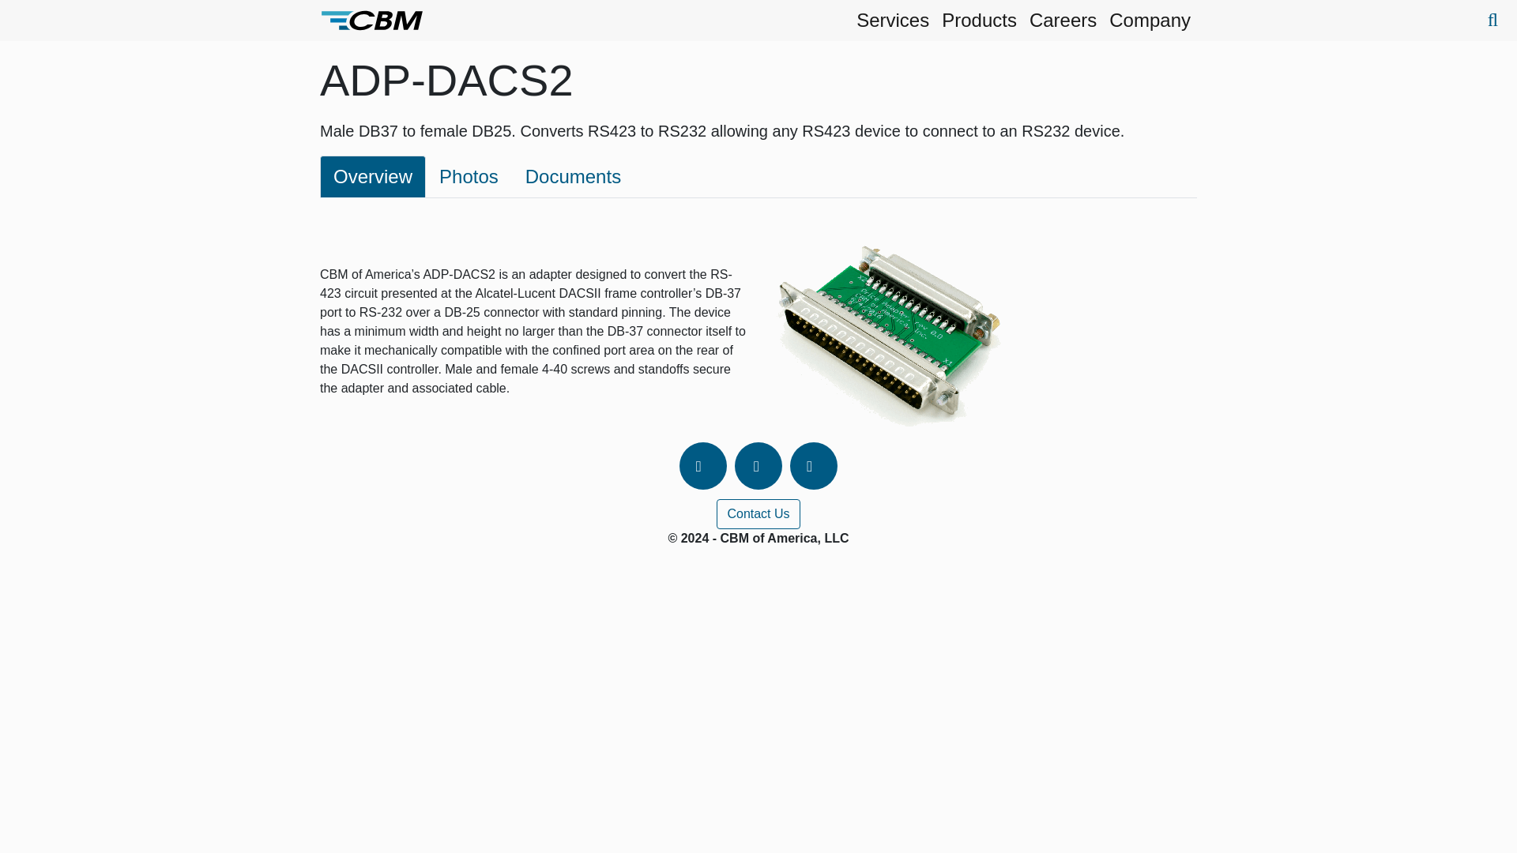 This screenshot has height=853, width=1517. I want to click on Careers, so click(1062, 21).